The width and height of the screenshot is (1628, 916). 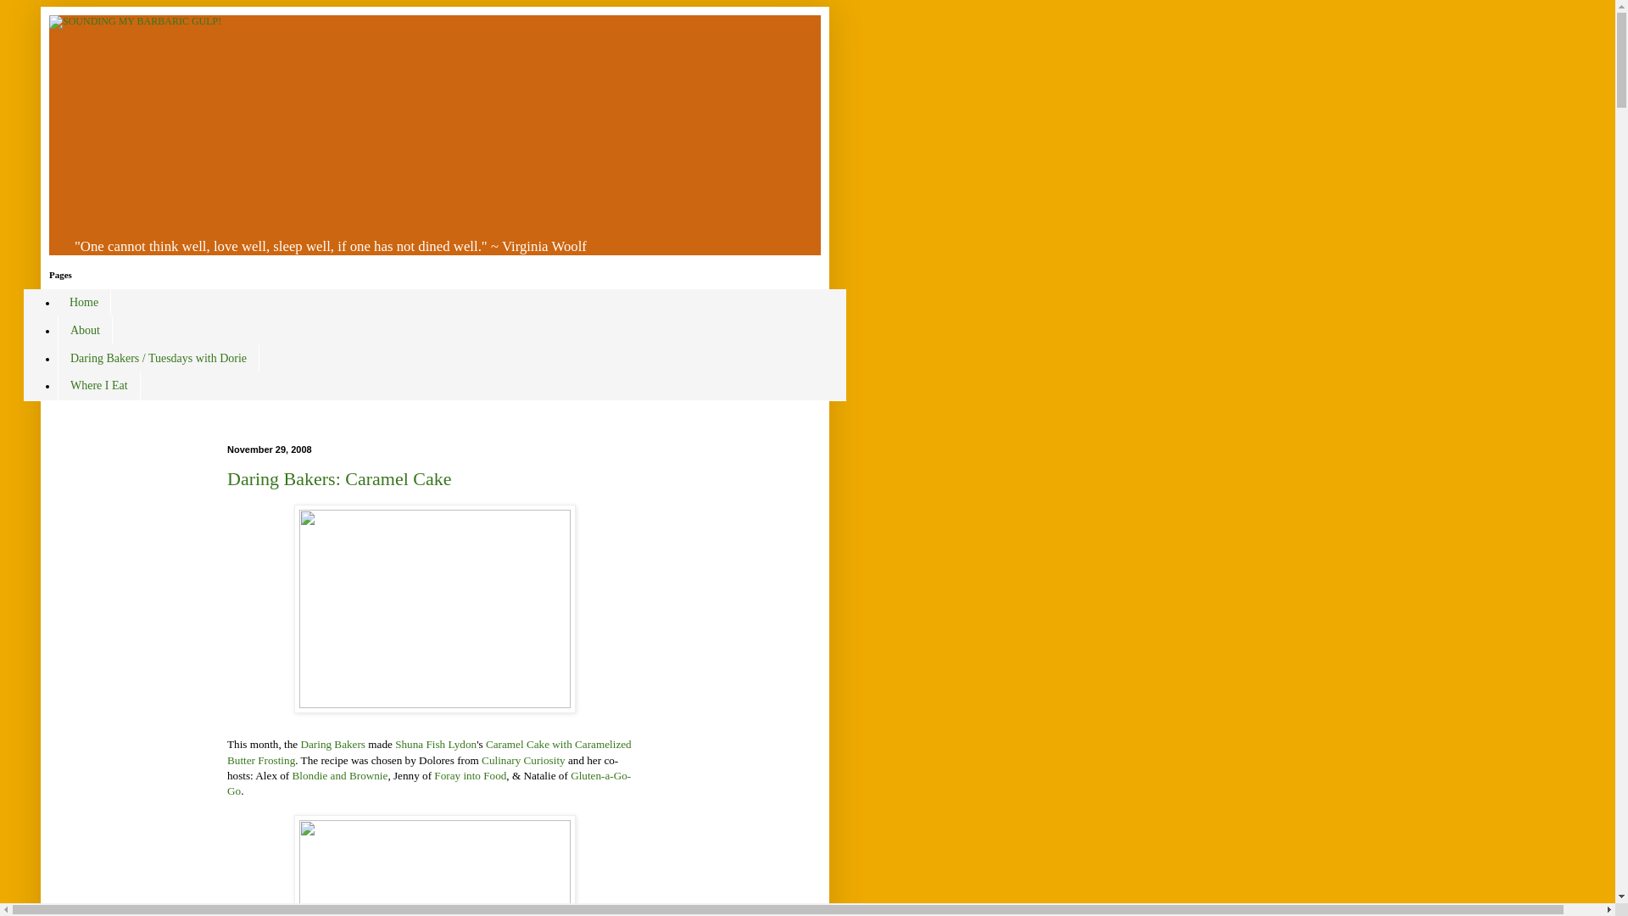 I want to click on Blondie and Brownie, so click(x=341, y=775).